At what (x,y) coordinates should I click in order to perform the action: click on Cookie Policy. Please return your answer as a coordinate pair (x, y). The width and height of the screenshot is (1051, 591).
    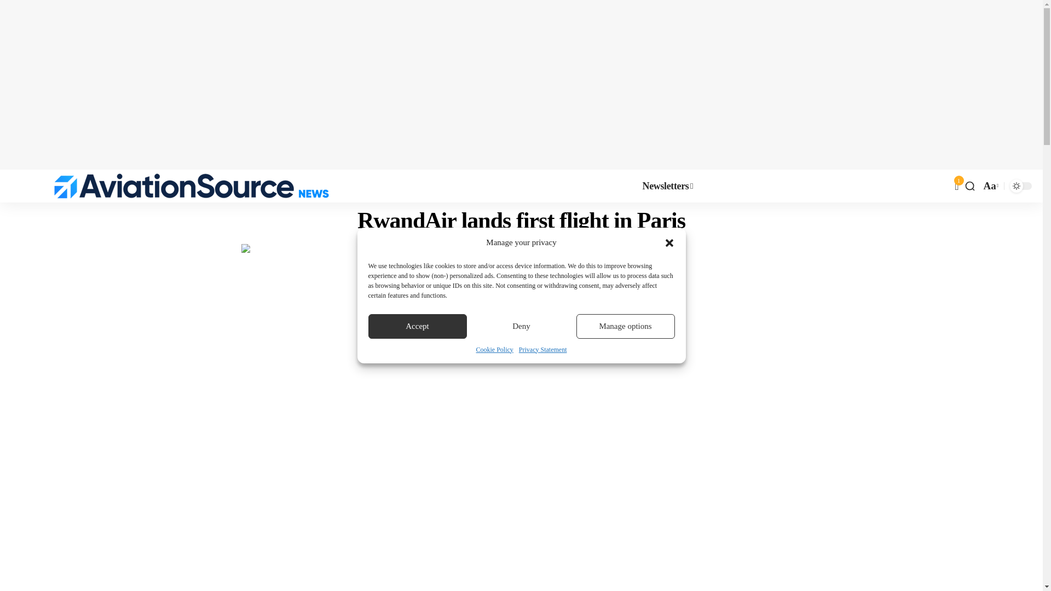
    Looking at the image, I should click on (495, 349).